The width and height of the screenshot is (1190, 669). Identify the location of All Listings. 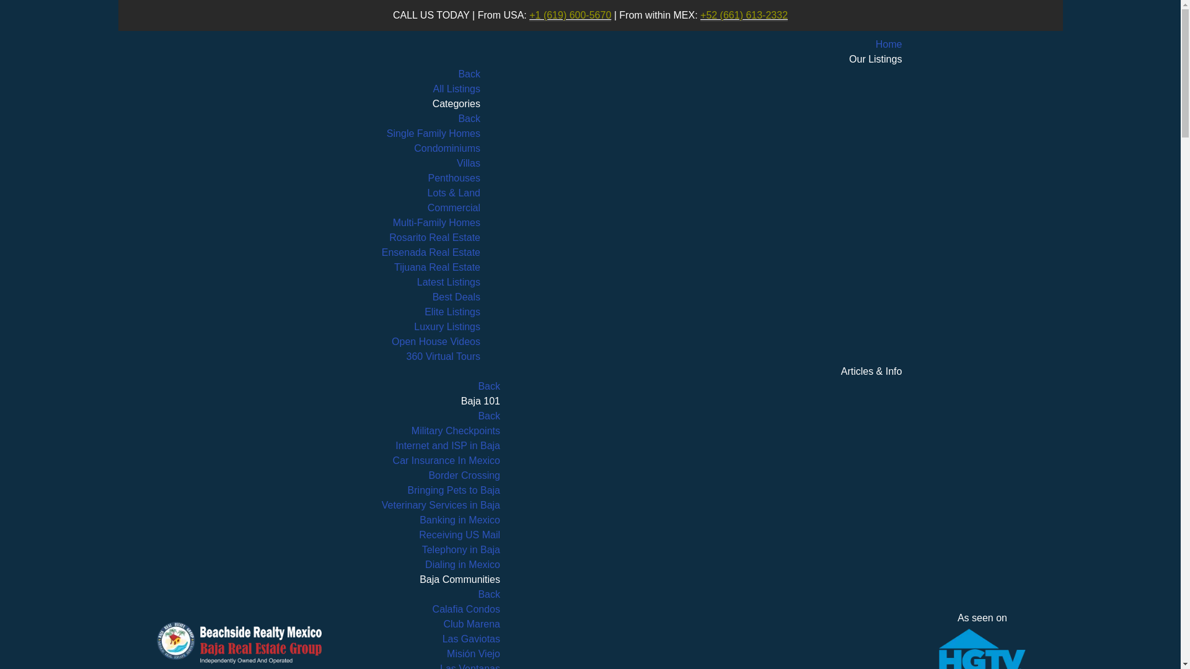
(456, 89).